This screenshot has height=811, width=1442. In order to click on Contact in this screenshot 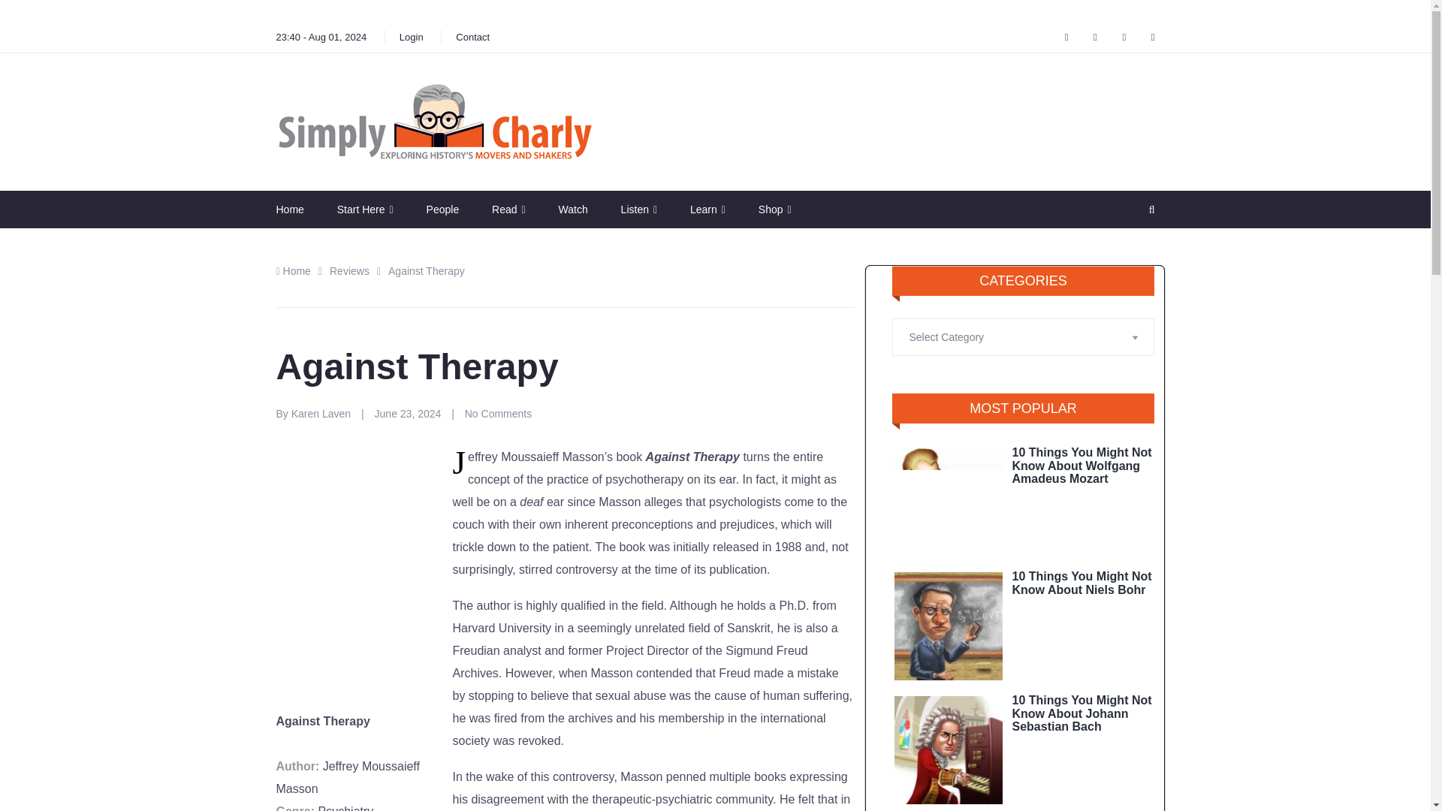, I will do `click(473, 38)`.